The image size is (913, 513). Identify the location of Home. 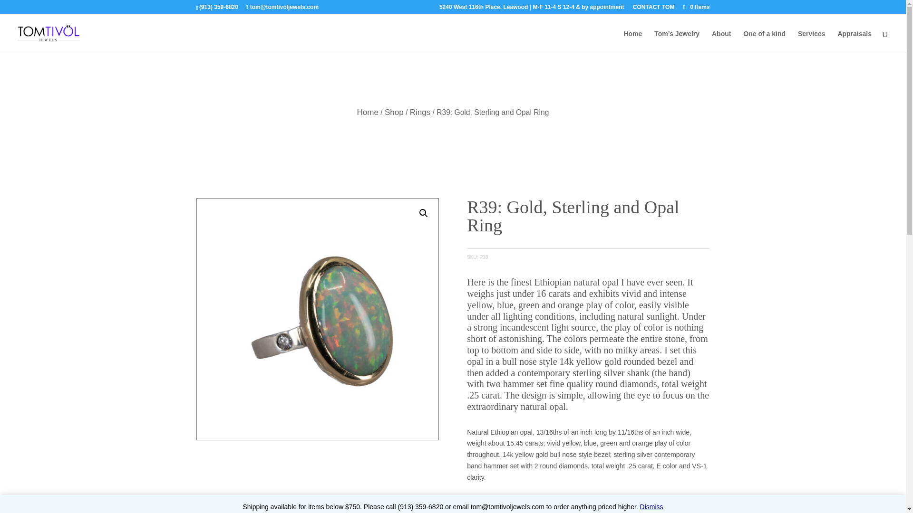
(368, 112).